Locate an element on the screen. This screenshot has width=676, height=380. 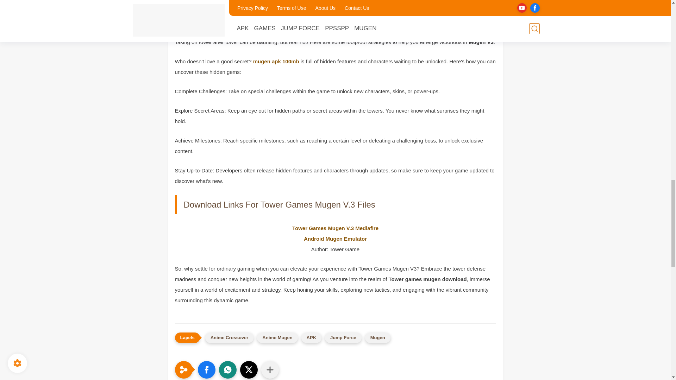
Android Mugen Emulator is located at coordinates (335, 239).